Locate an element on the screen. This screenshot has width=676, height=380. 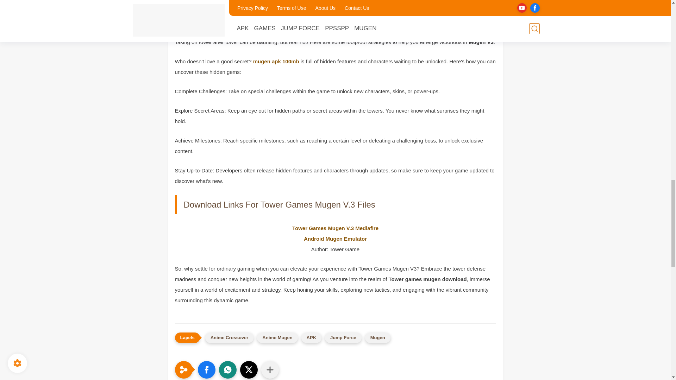
Android Mugen Emulator is located at coordinates (335, 239).